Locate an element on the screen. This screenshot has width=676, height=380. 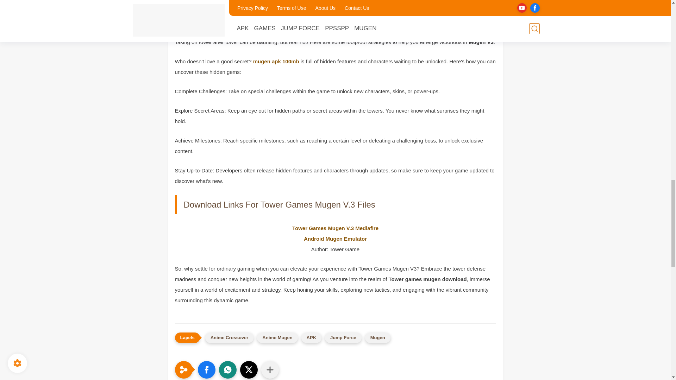
Android Mugen Emulator is located at coordinates (335, 239).